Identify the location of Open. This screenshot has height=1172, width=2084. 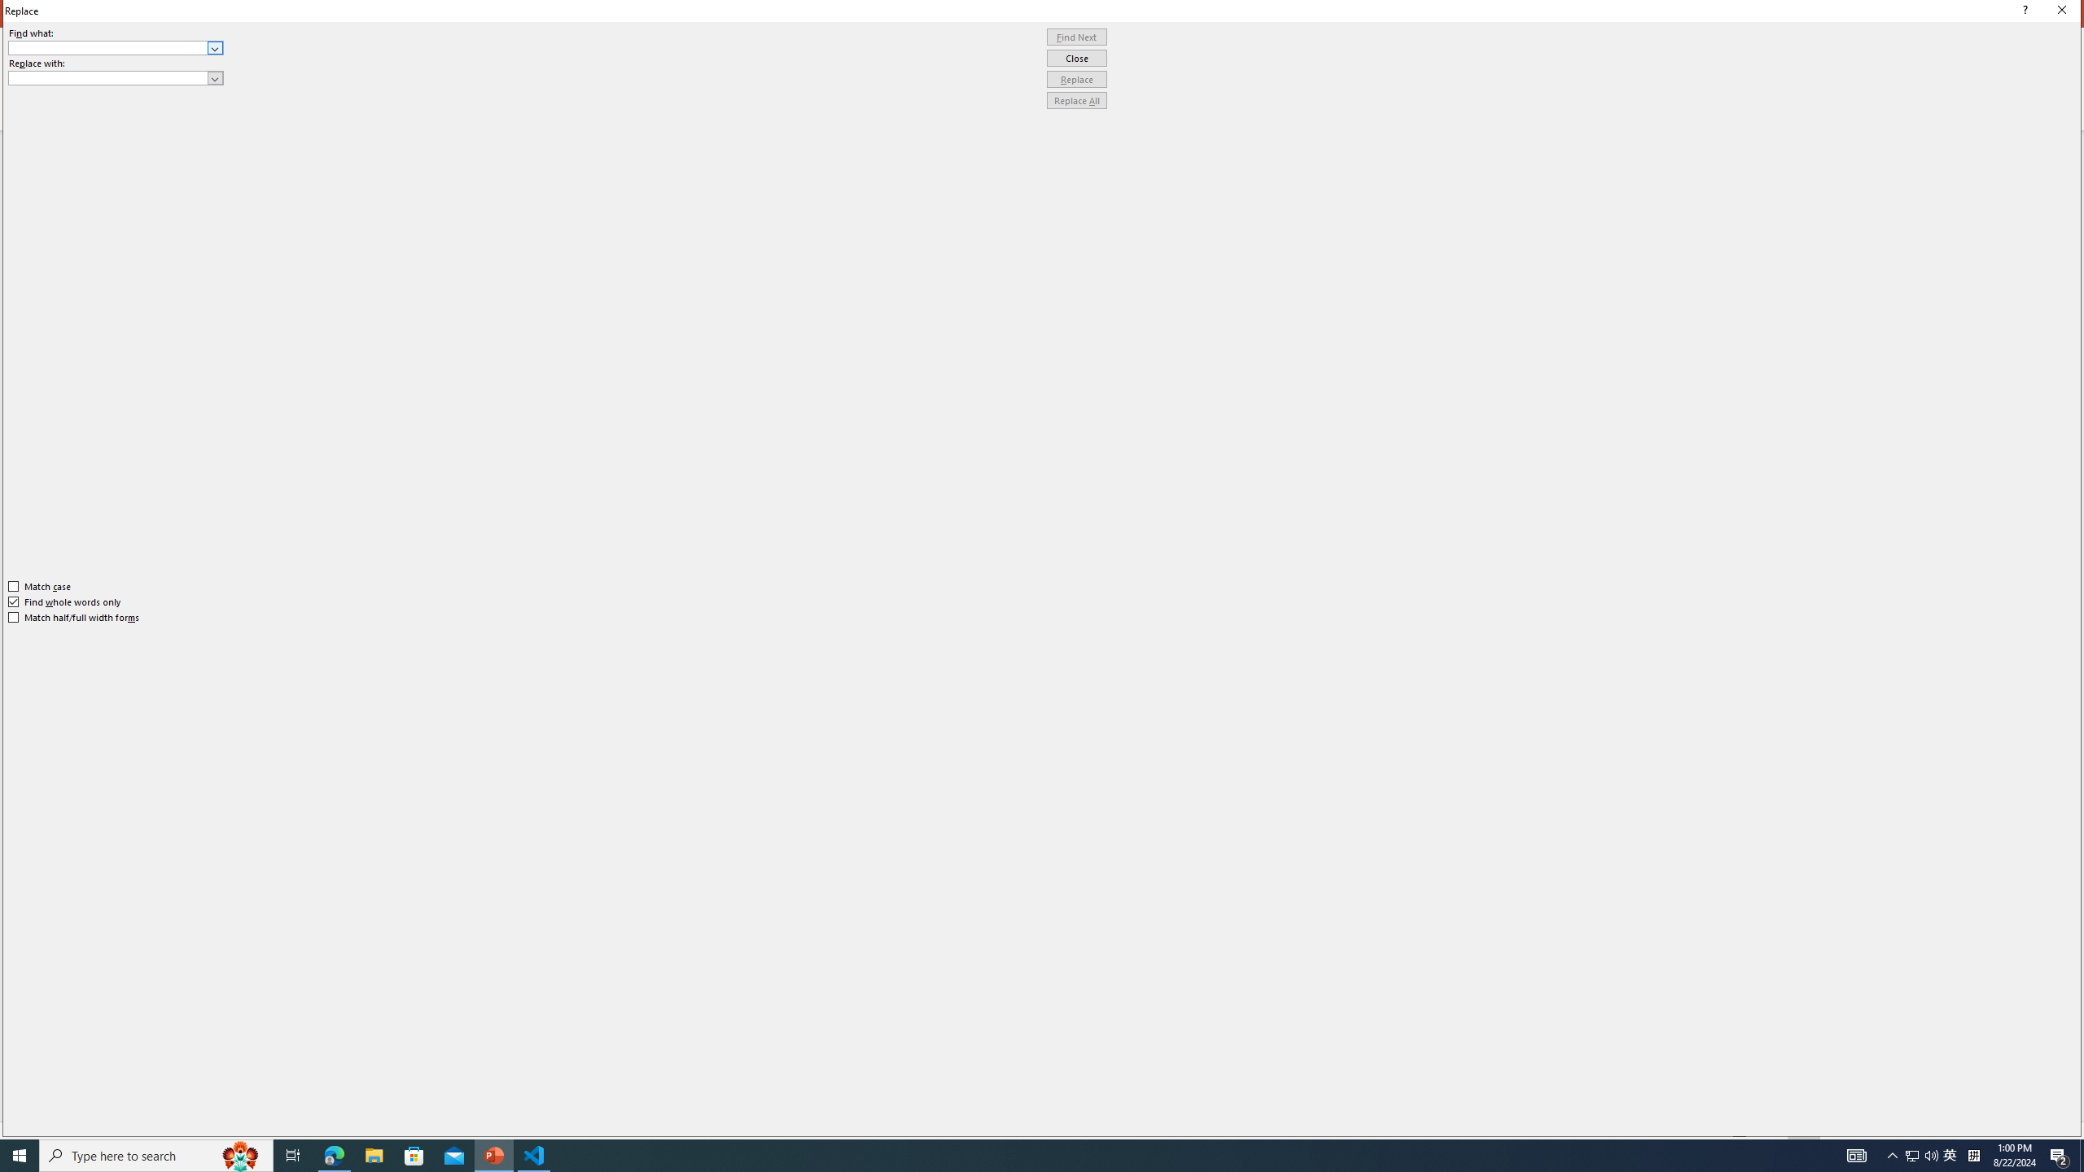
(215, 77).